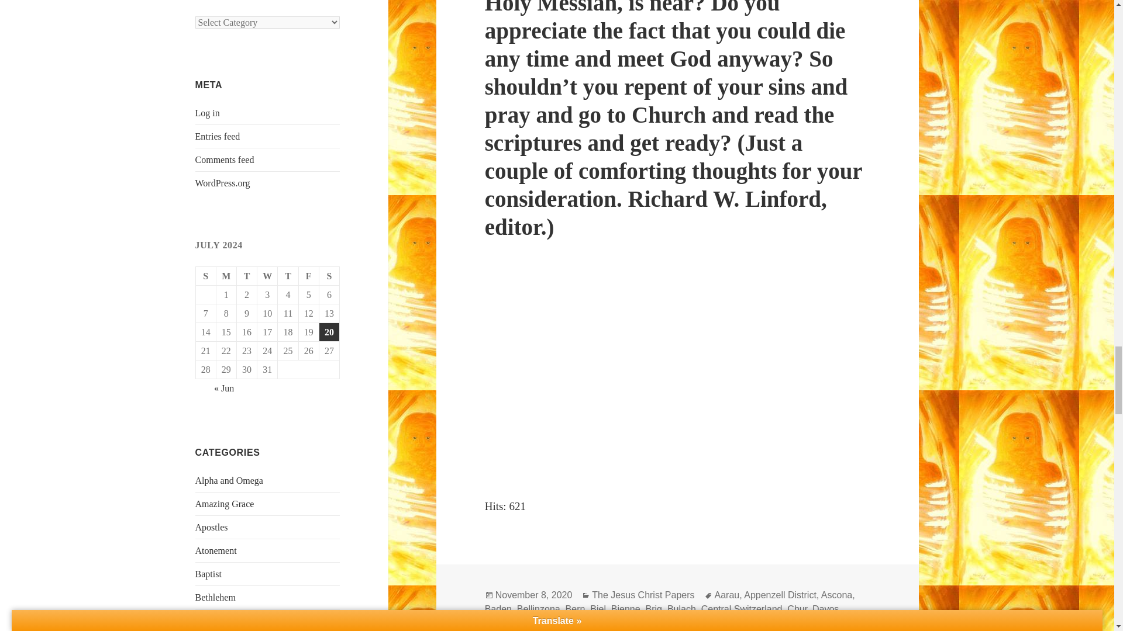 This screenshot has width=1123, height=631. Describe the element at coordinates (247, 276) in the screenshot. I see `Tuesday` at that location.